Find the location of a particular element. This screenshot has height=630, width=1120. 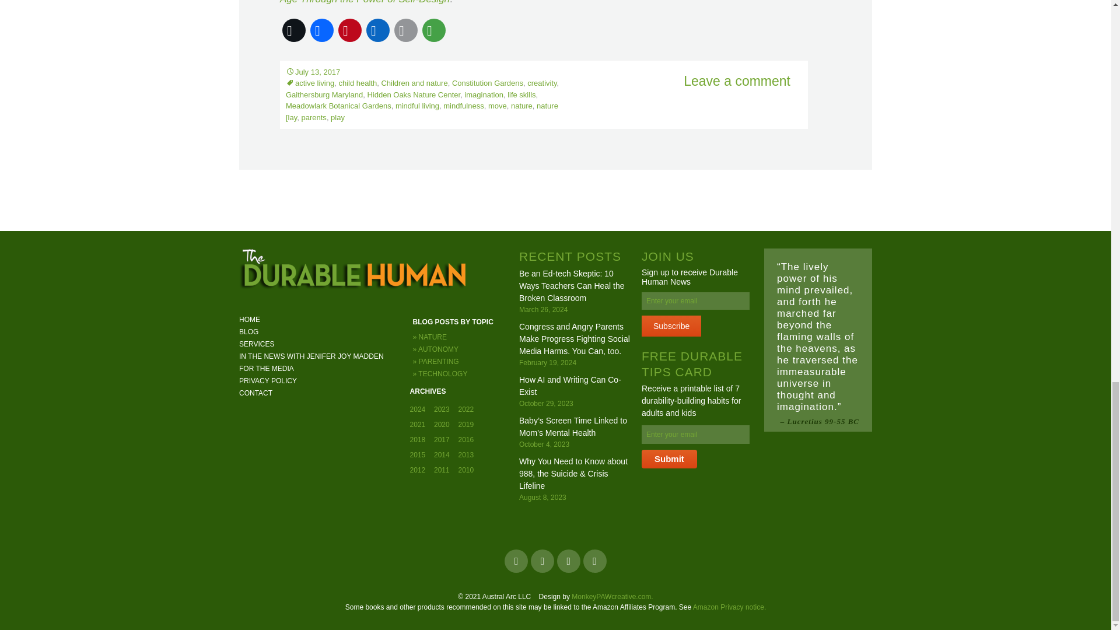

Pinterest is located at coordinates (350, 30).